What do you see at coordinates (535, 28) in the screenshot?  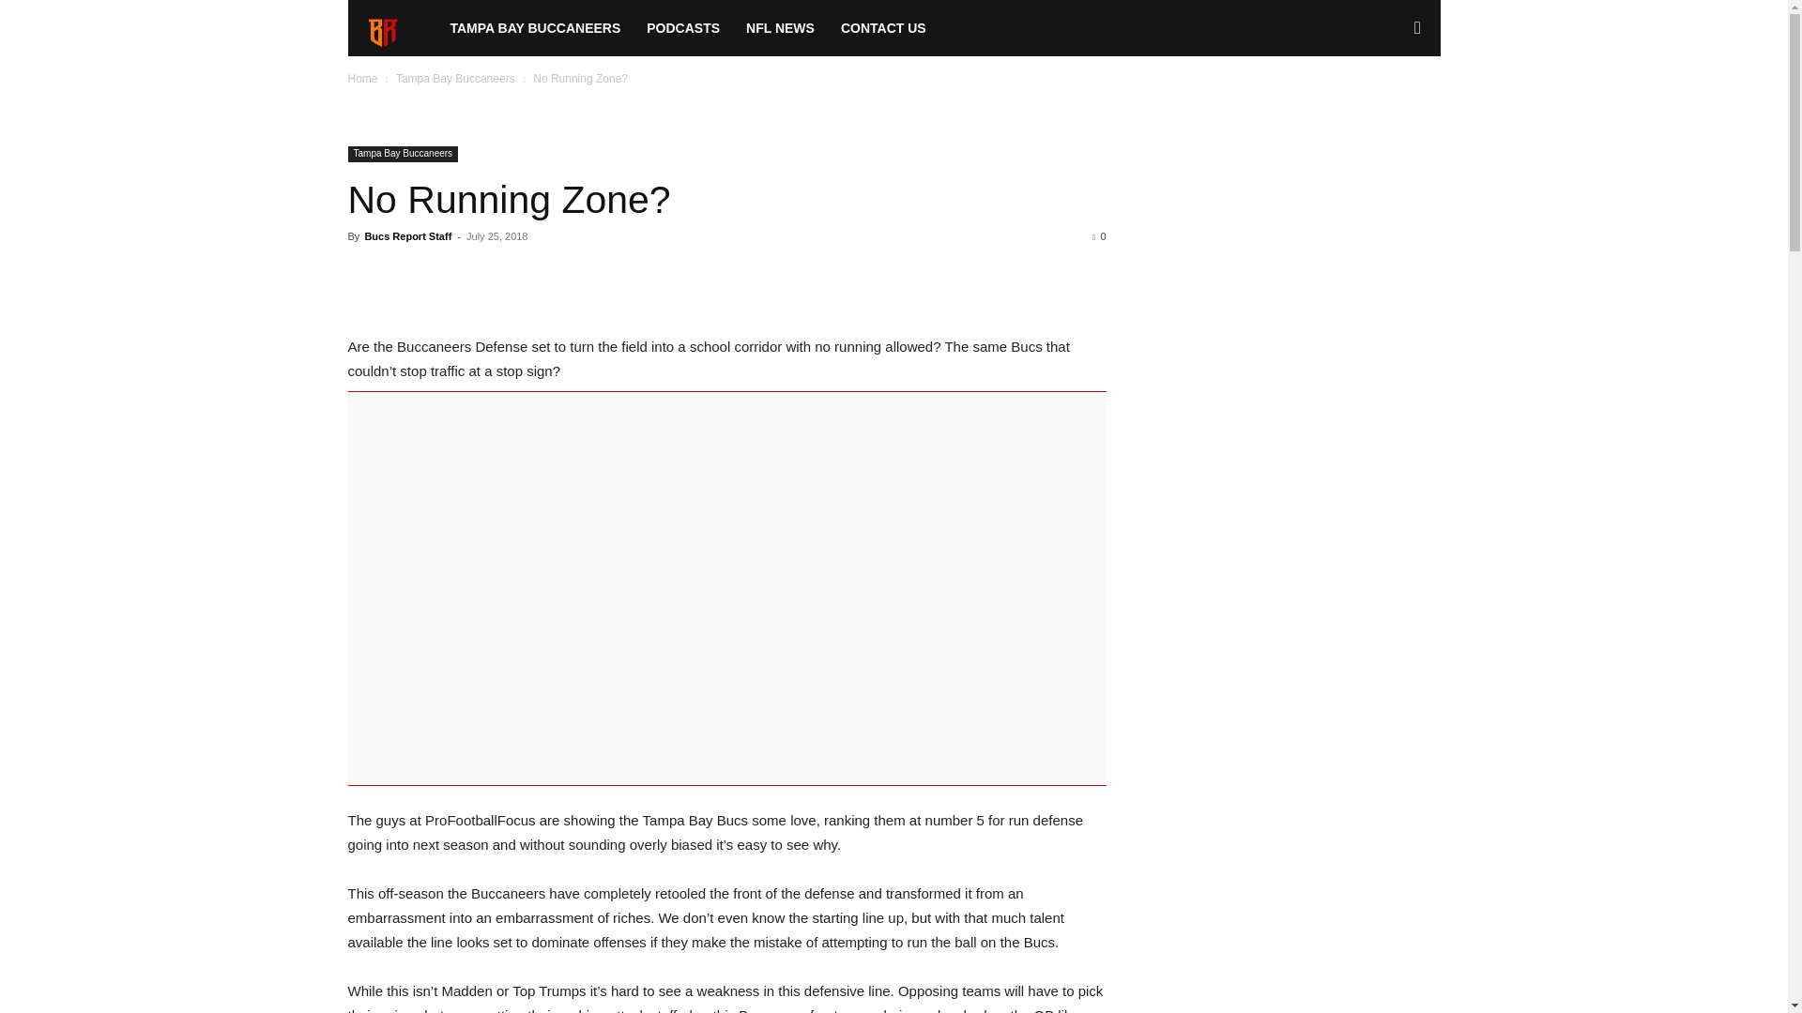 I see `TAMPA BAY BUCCANEERS` at bounding box center [535, 28].